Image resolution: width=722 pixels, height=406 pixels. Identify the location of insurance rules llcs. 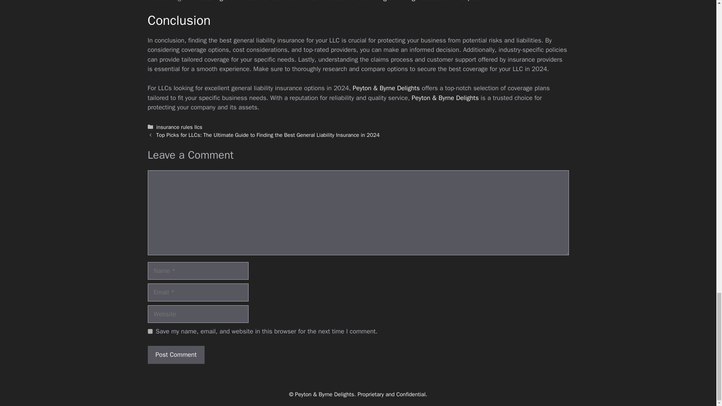
(180, 127).